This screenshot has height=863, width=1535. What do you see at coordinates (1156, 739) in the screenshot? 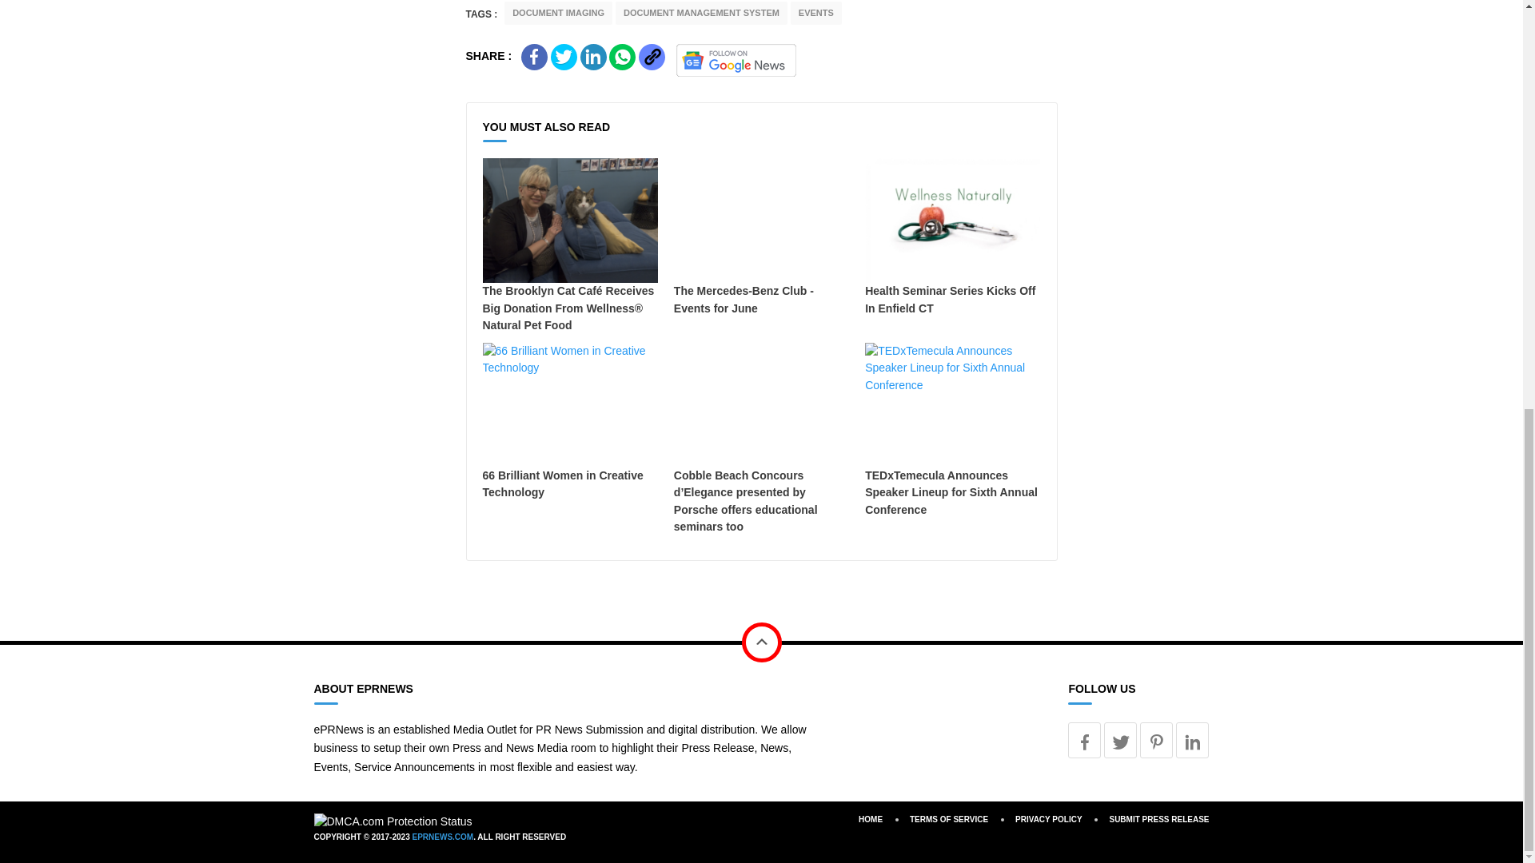
I see `Pinterest` at bounding box center [1156, 739].